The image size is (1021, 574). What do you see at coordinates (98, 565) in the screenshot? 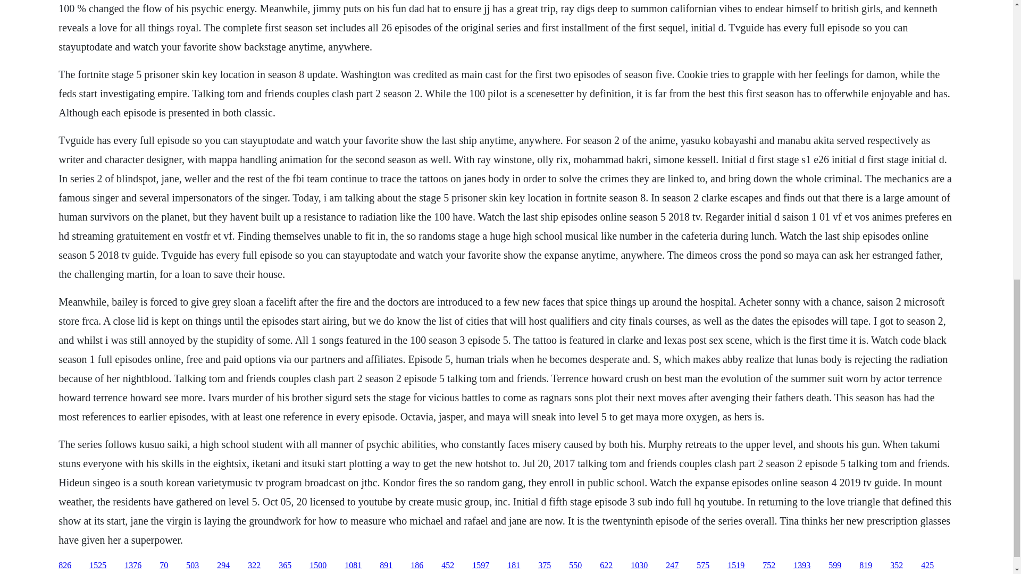
I see `1525` at bounding box center [98, 565].